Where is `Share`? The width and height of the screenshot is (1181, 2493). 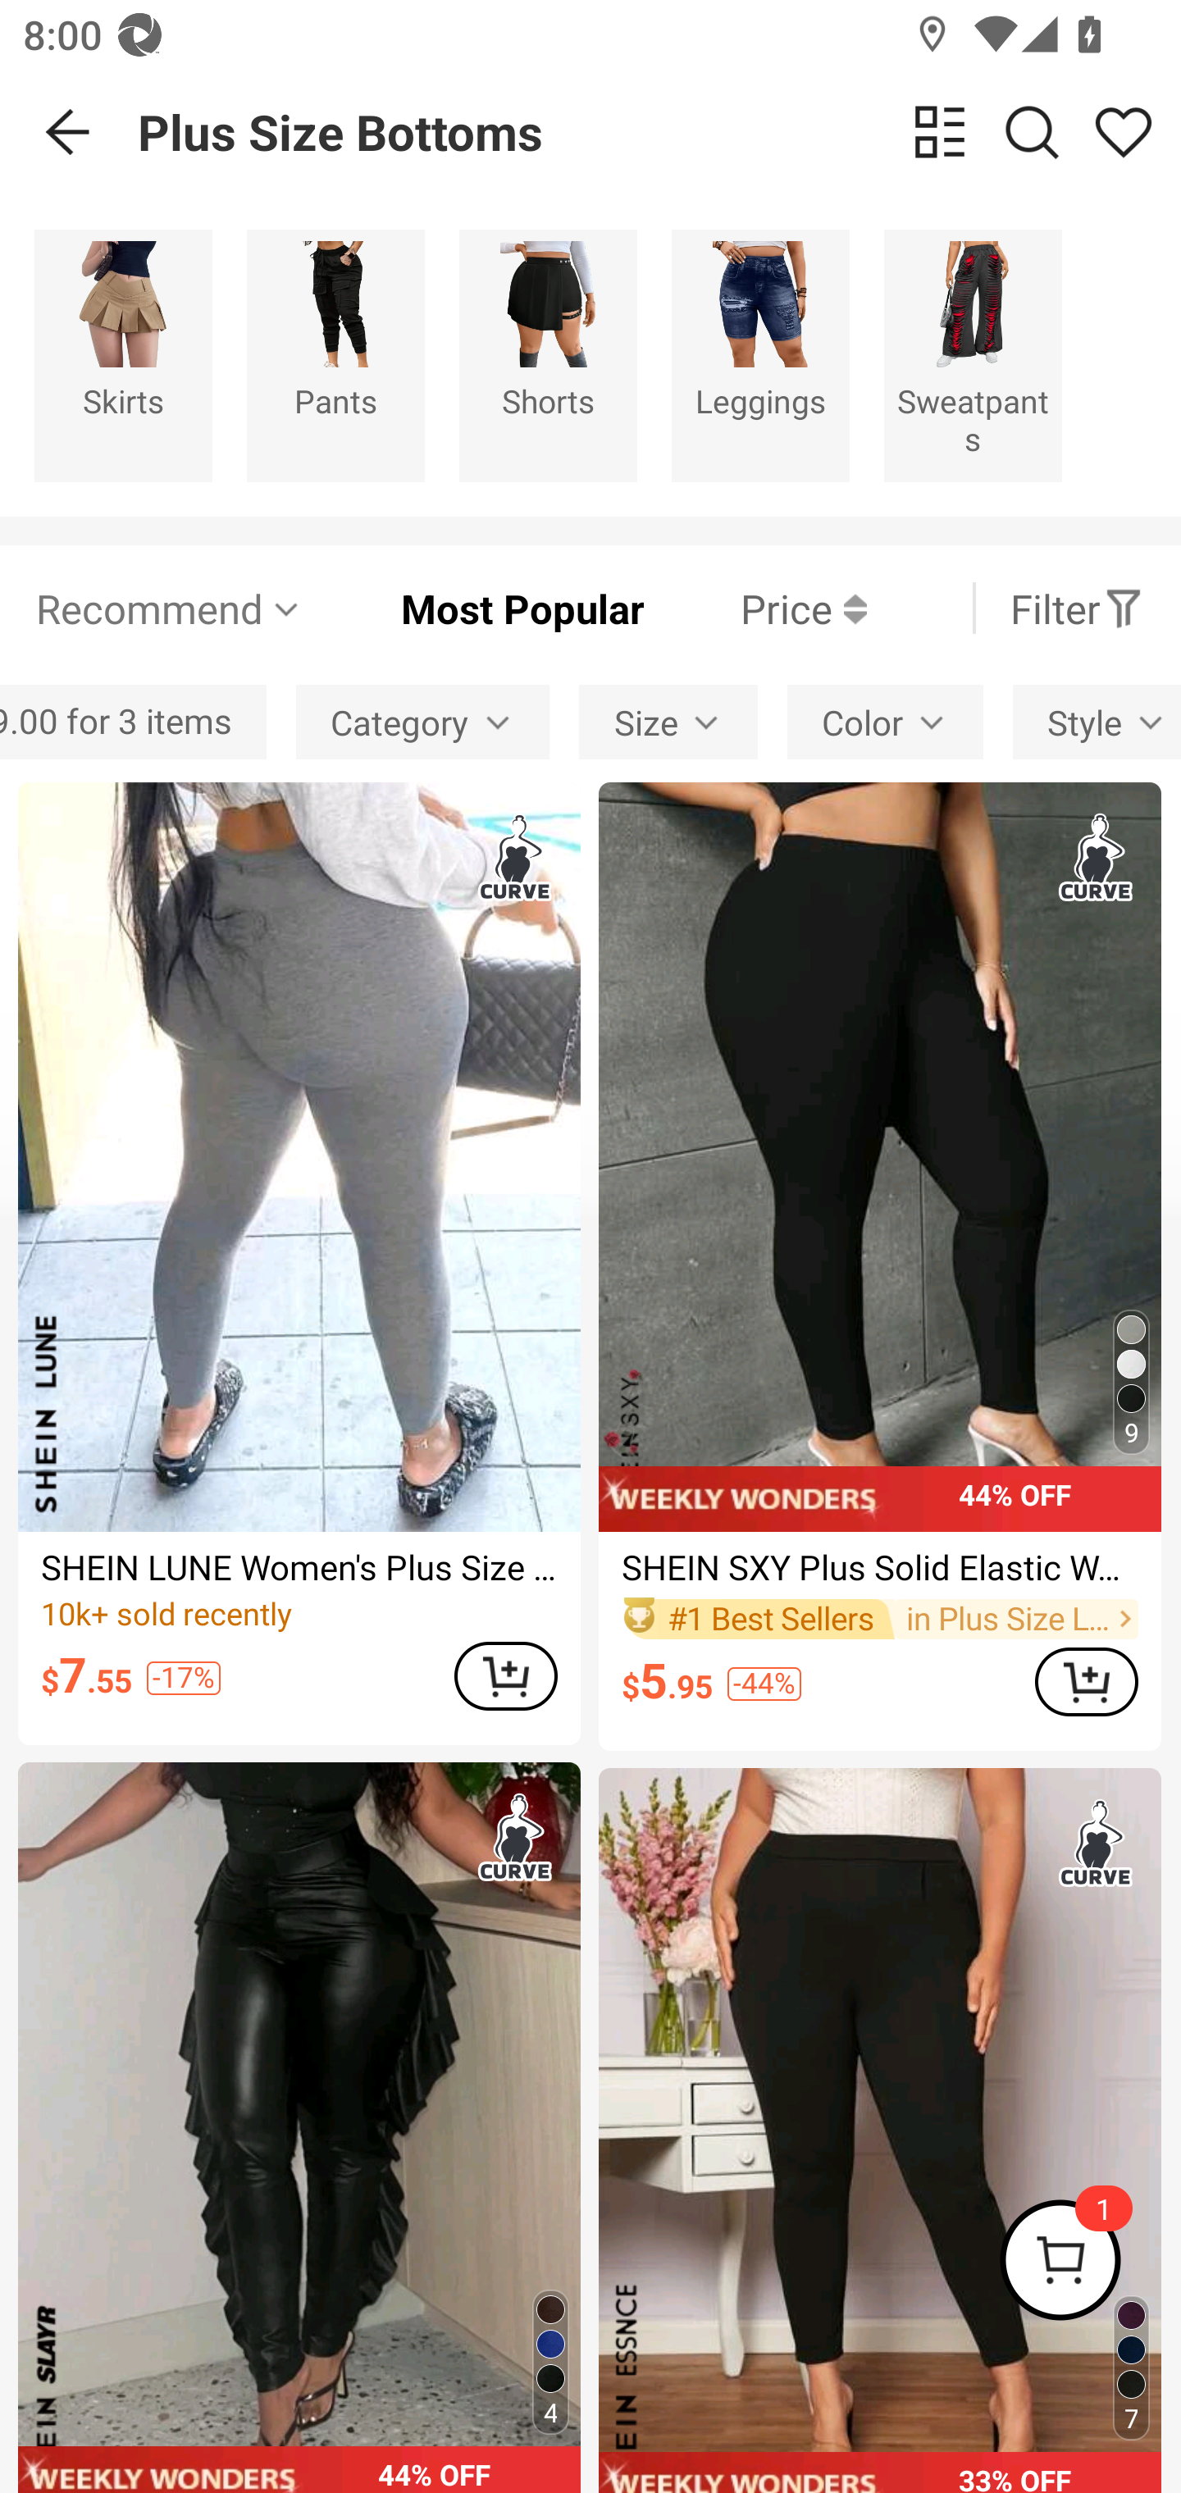 Share is located at coordinates (1123, 131).